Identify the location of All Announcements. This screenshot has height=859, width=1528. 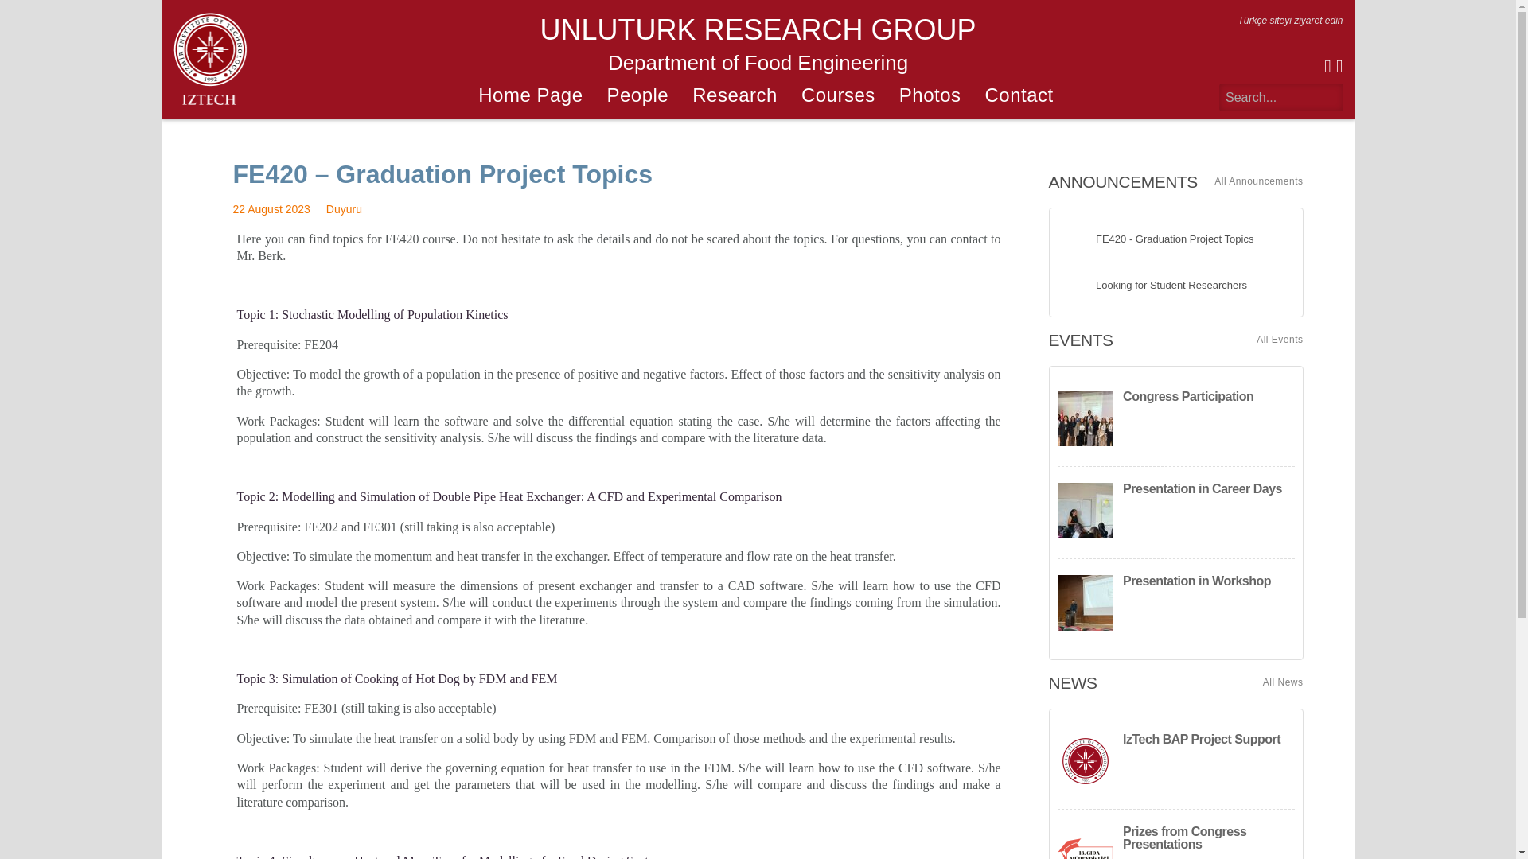
(1259, 181).